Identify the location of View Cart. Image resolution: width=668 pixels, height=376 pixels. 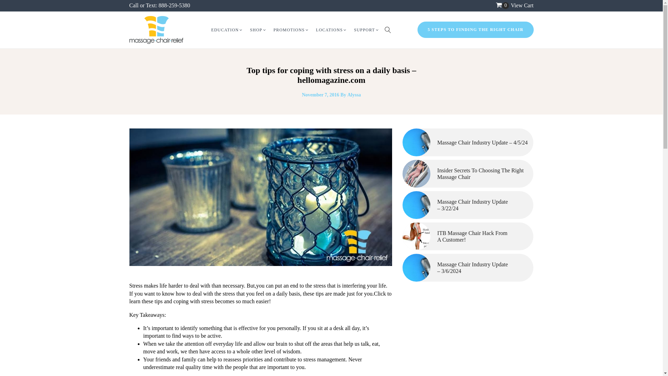
(522, 5).